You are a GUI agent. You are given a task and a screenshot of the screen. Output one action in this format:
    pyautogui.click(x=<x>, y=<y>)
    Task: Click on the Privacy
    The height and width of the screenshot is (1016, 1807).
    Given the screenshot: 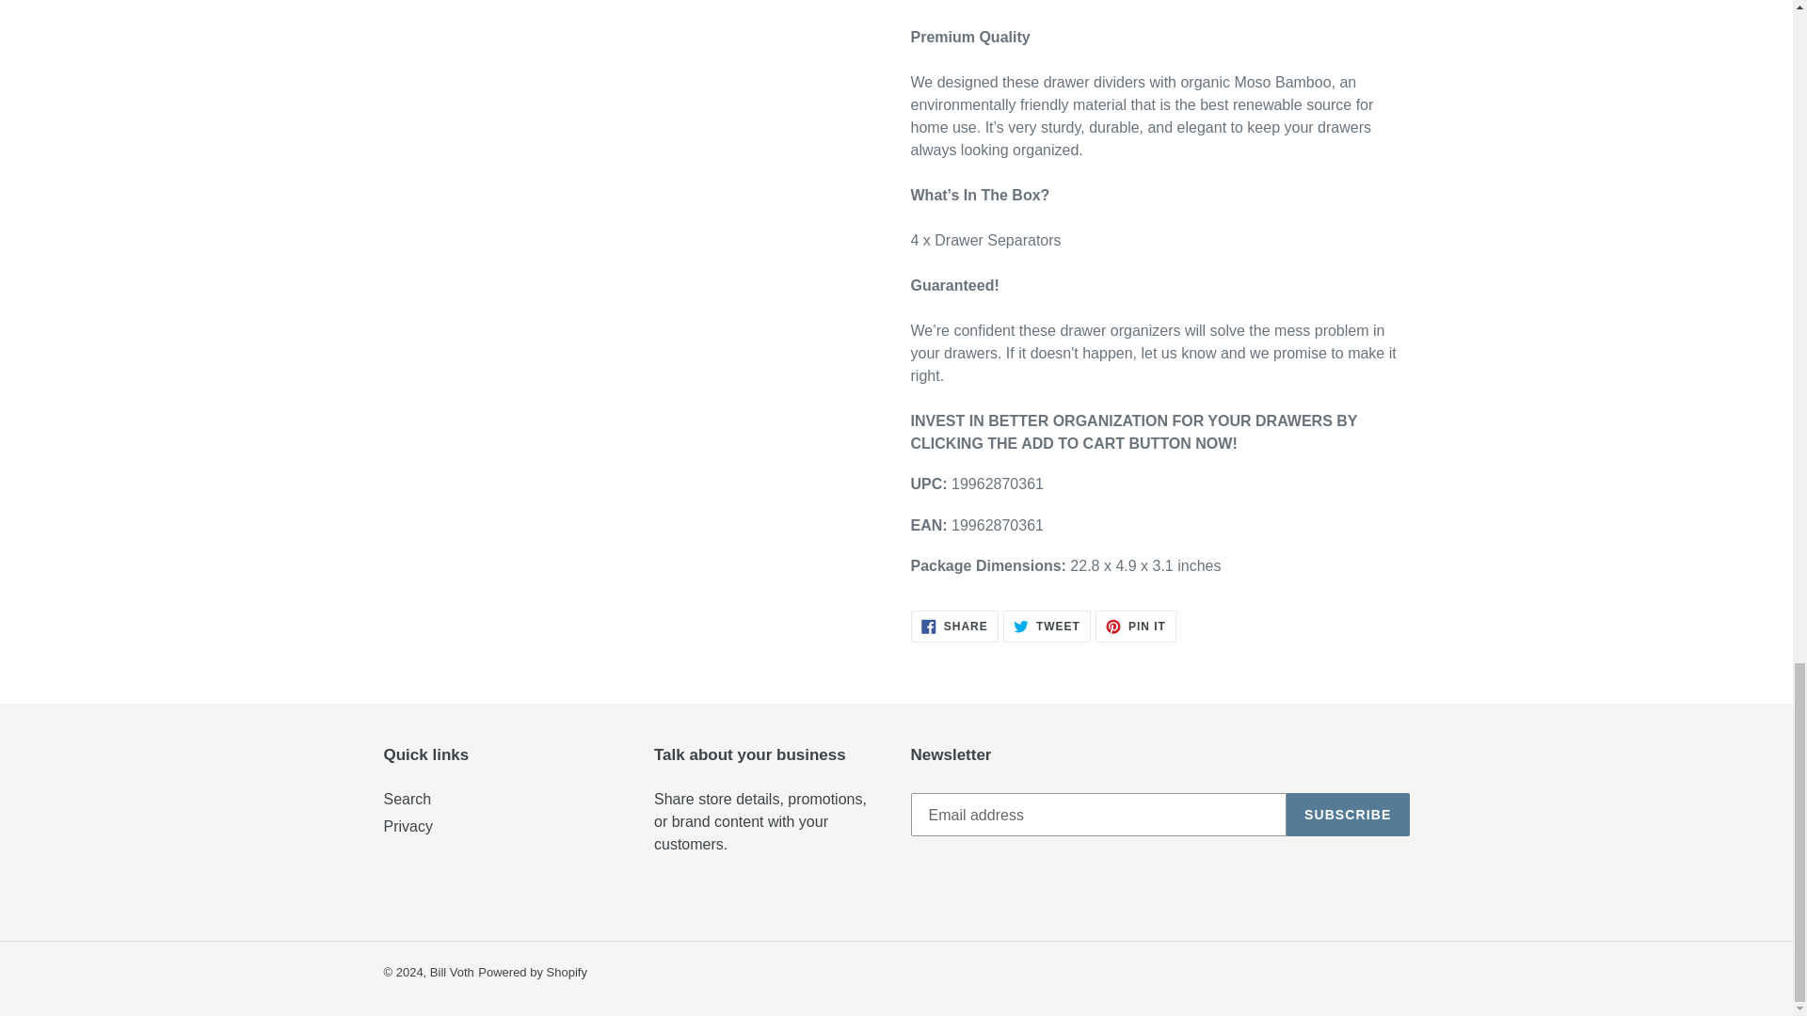 What is the action you would take?
    pyautogui.click(x=1135, y=627)
    